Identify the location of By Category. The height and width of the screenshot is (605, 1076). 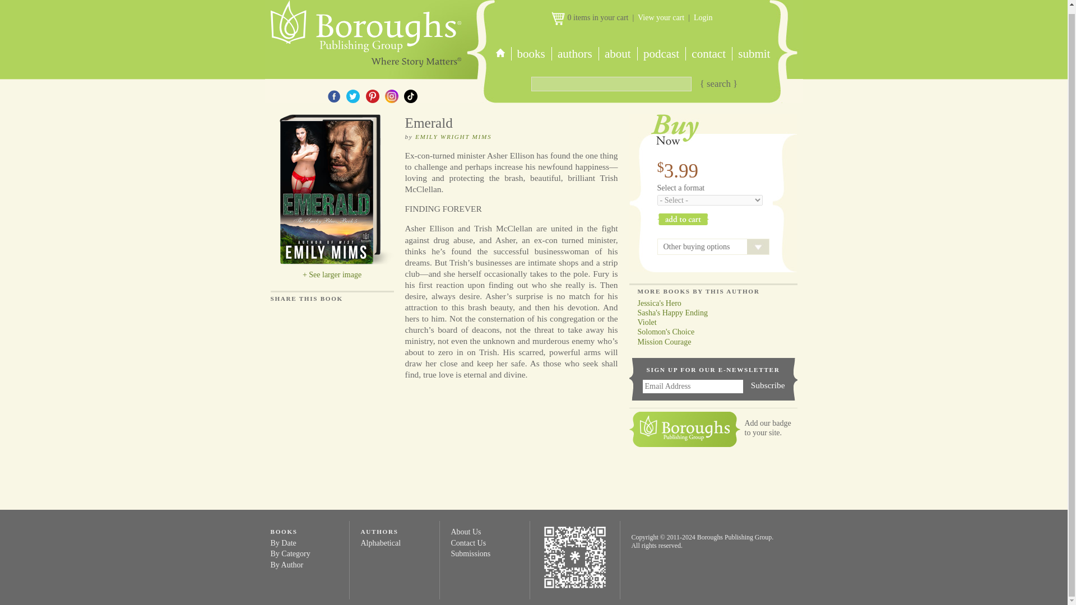
(289, 553).